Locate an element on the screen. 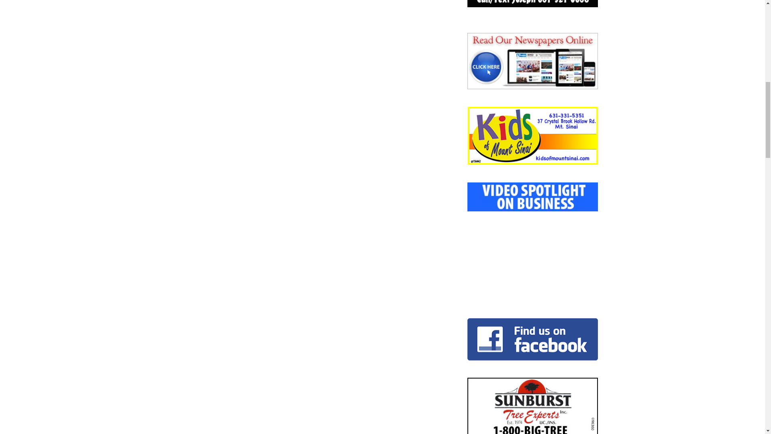 The width and height of the screenshot is (771, 434). YouTube video player is located at coordinates (532, 251).